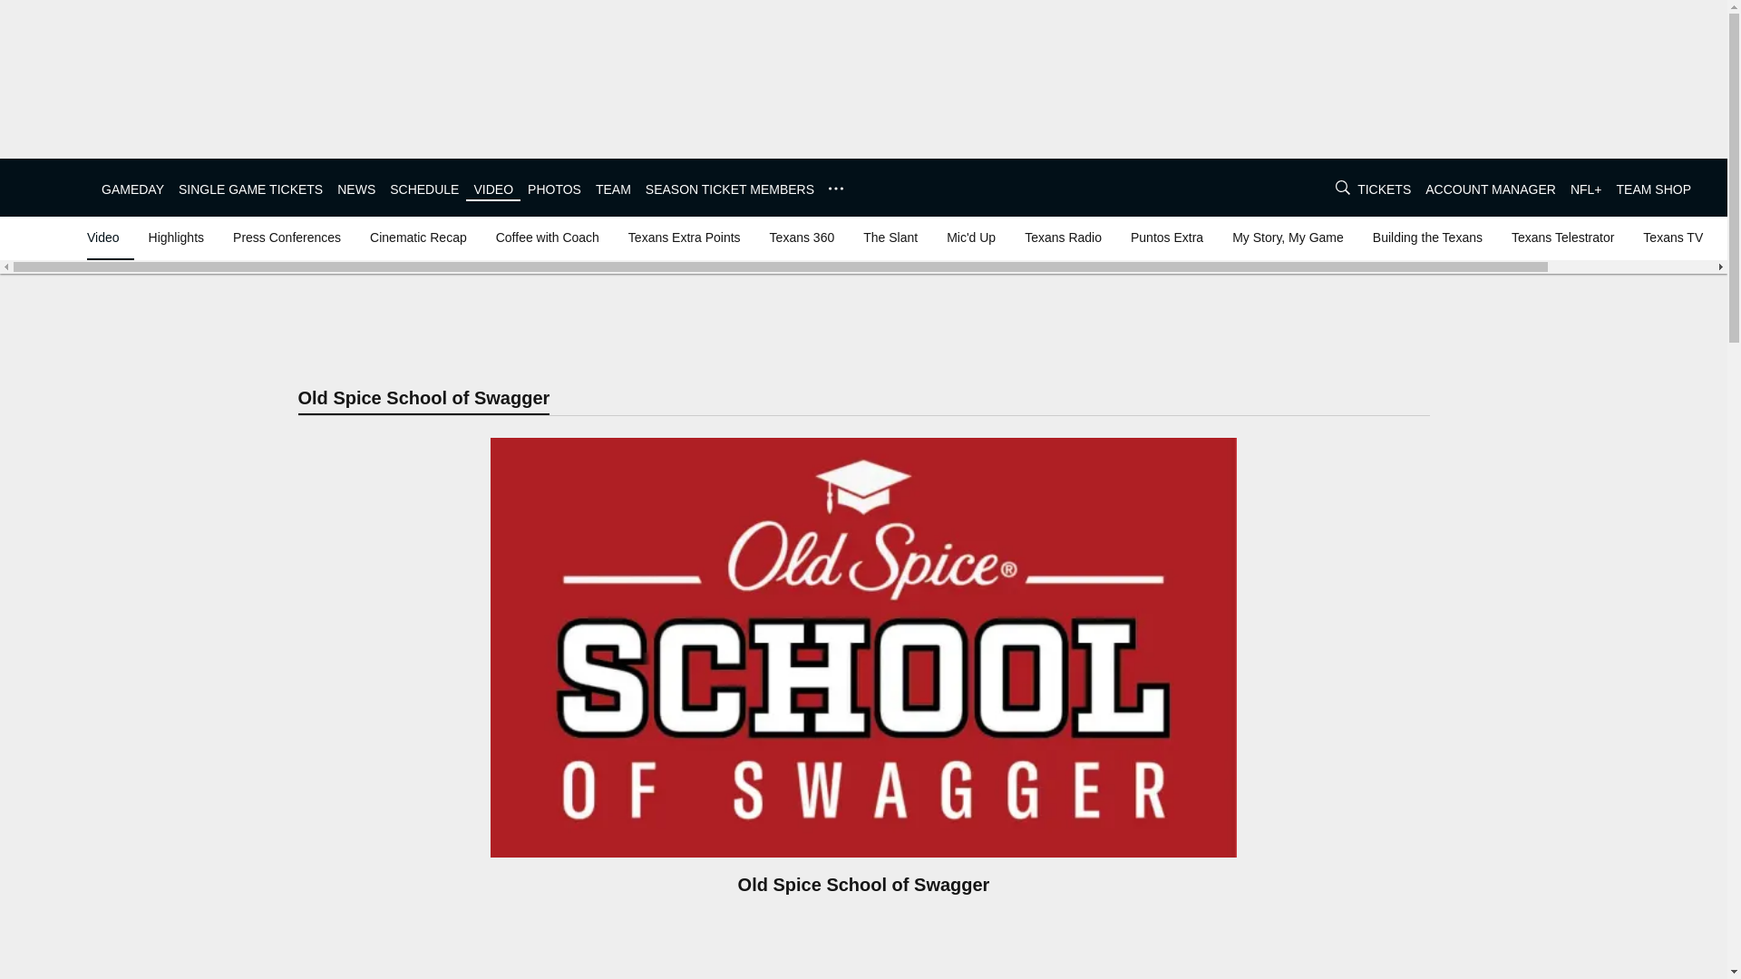 The height and width of the screenshot is (979, 1741). I want to click on Texans Extra Points, so click(685, 237).